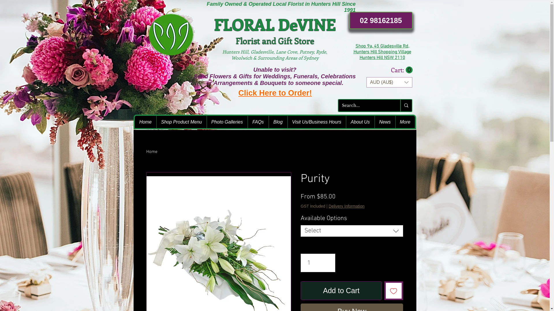 This screenshot has height=311, width=554. Describe the element at coordinates (402, 70) in the screenshot. I see `0
Cart:` at that location.